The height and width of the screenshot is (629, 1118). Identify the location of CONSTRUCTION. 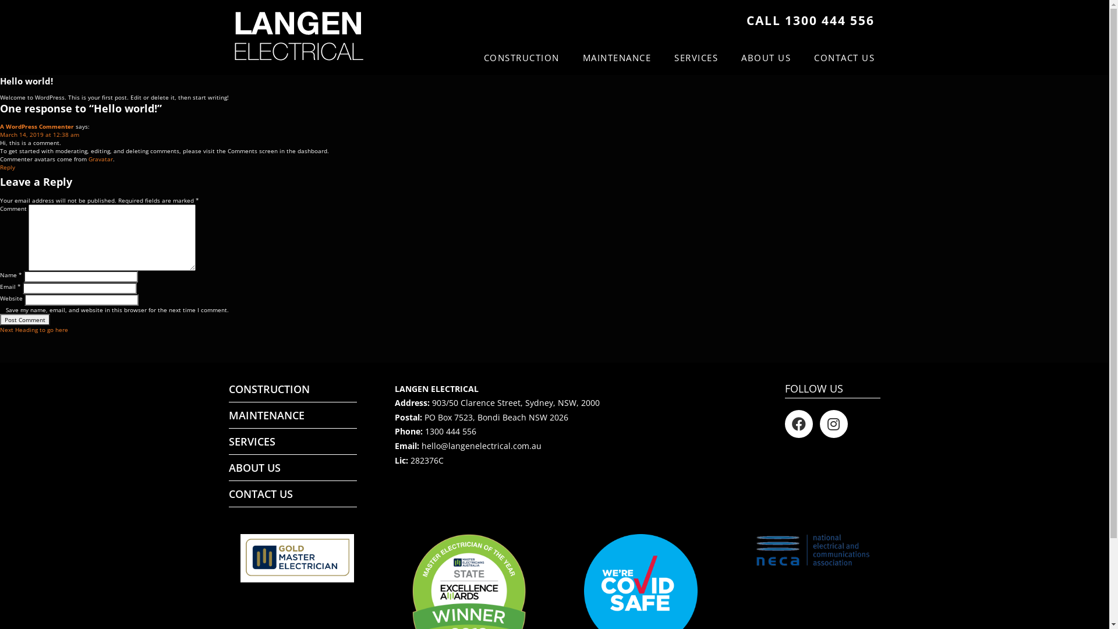
(292, 389).